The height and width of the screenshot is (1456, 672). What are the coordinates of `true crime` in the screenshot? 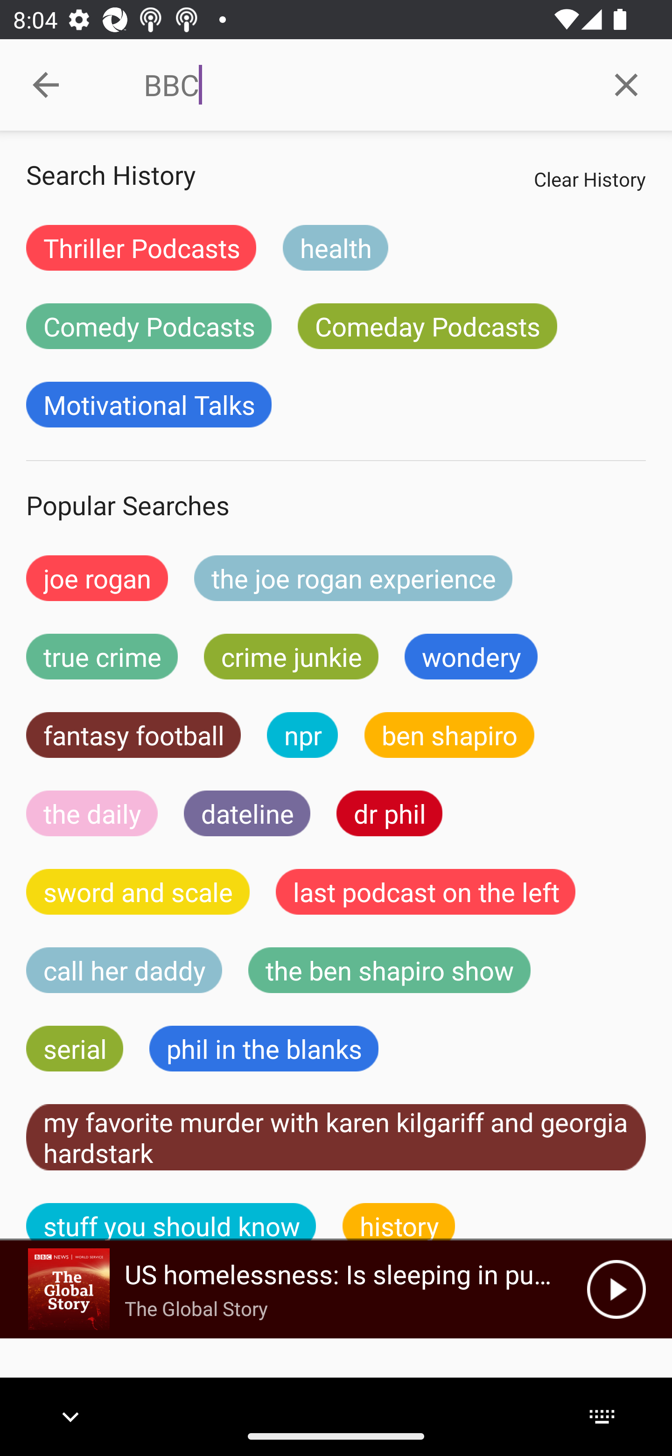 It's located at (102, 657).